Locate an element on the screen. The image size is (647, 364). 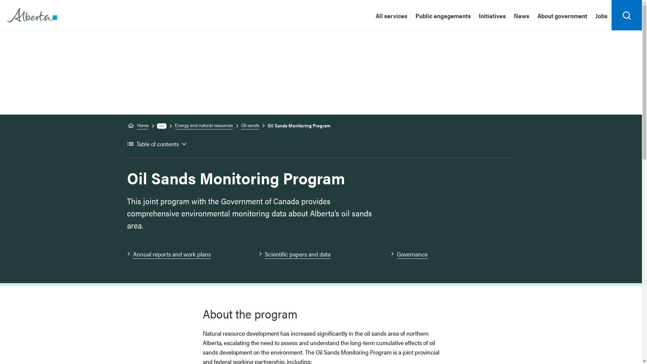
Search is located at coordinates (627, 15).